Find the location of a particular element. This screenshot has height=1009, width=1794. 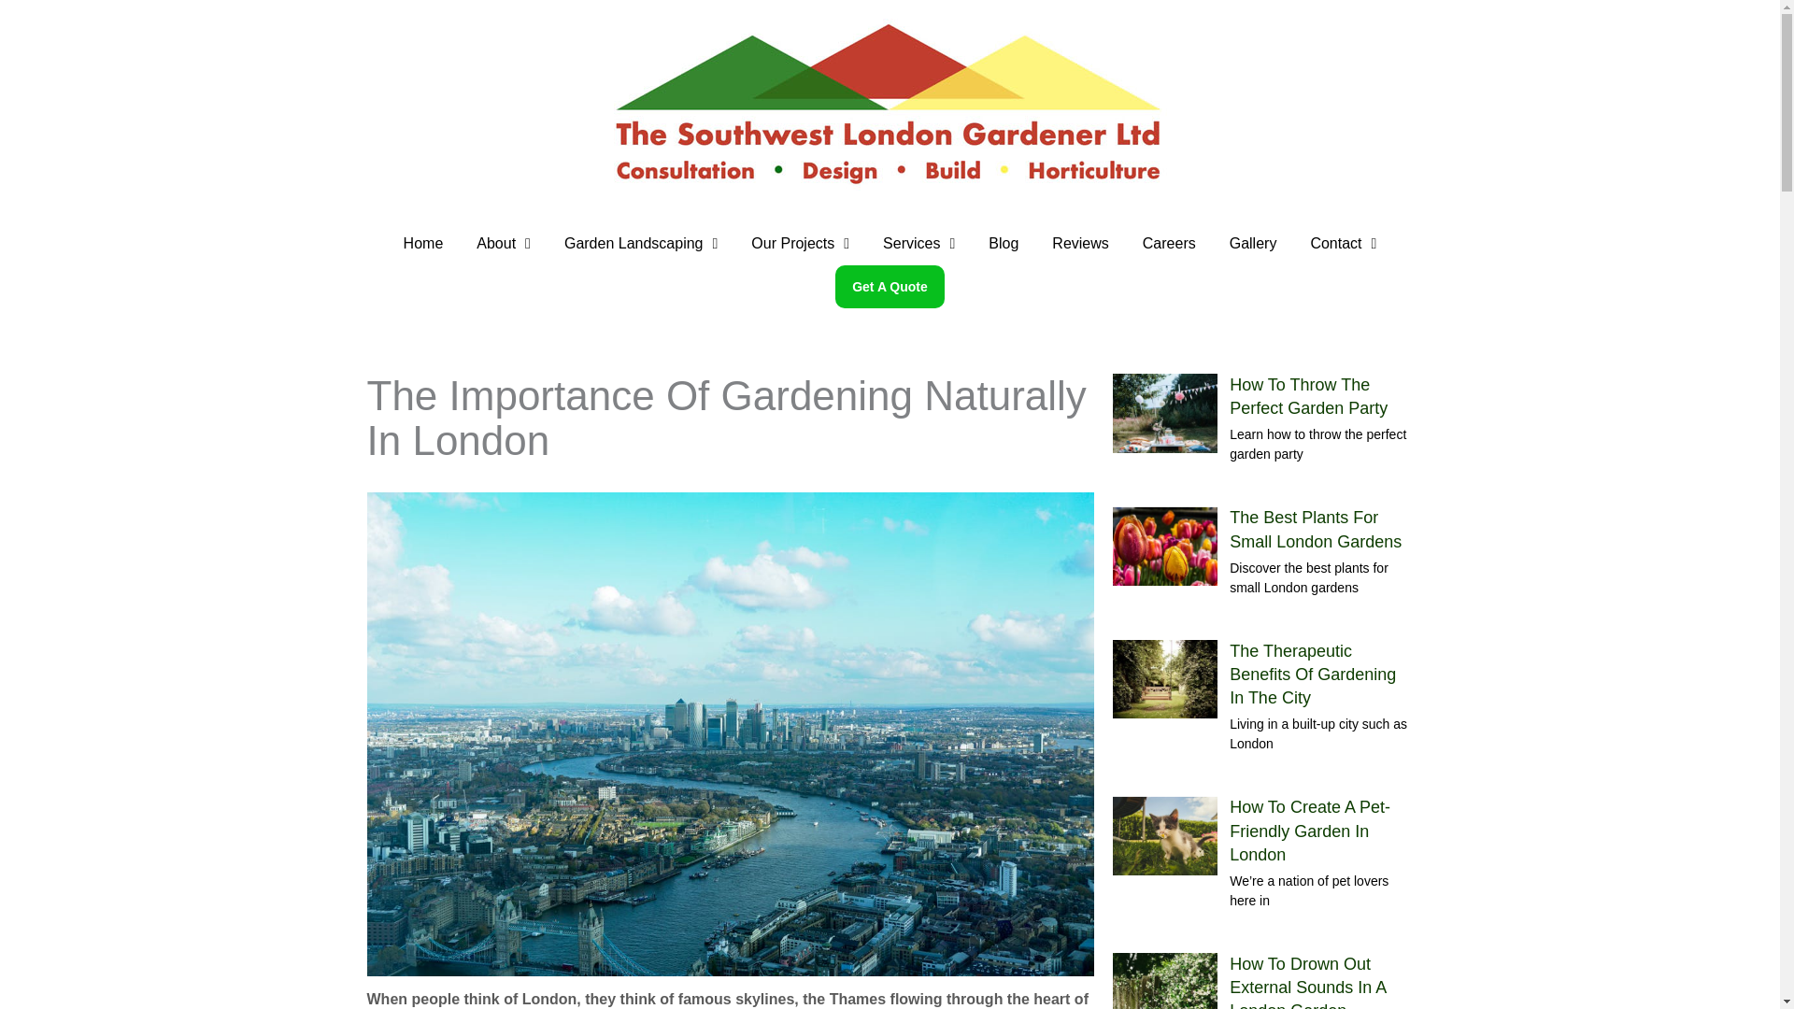

Blog is located at coordinates (1004, 243).